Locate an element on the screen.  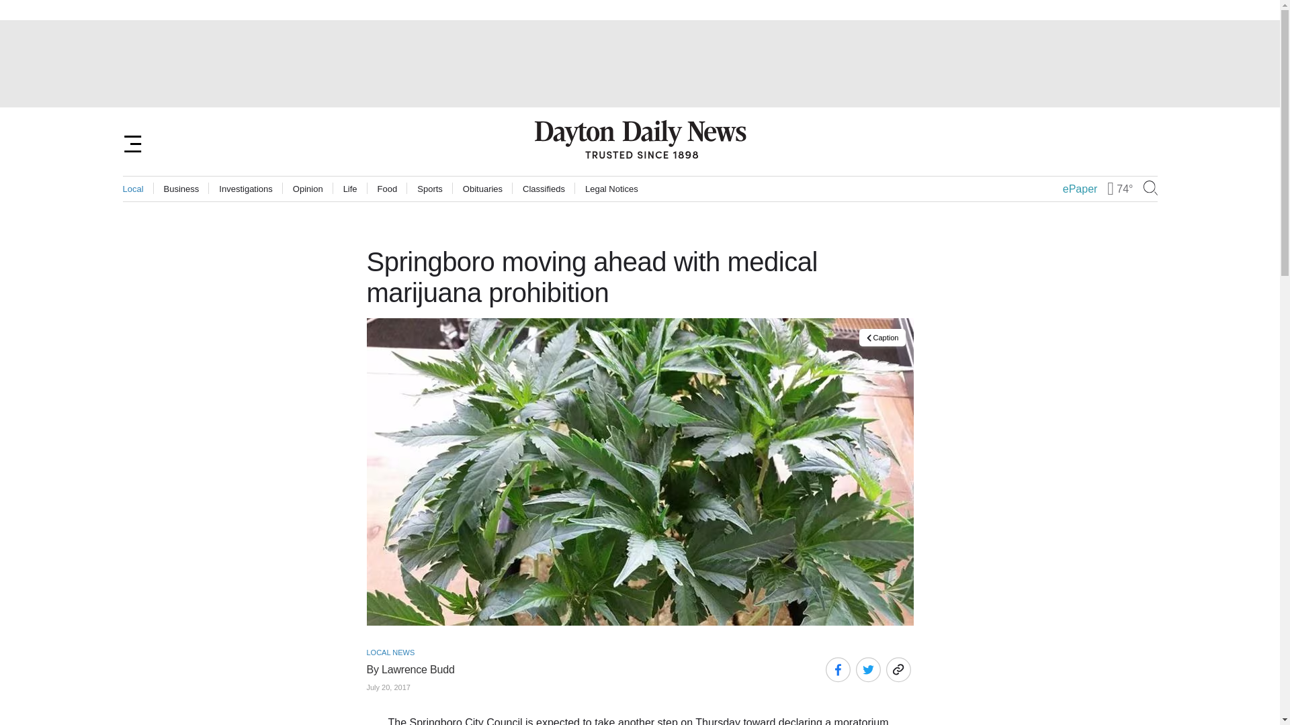
Business is located at coordinates (181, 189).